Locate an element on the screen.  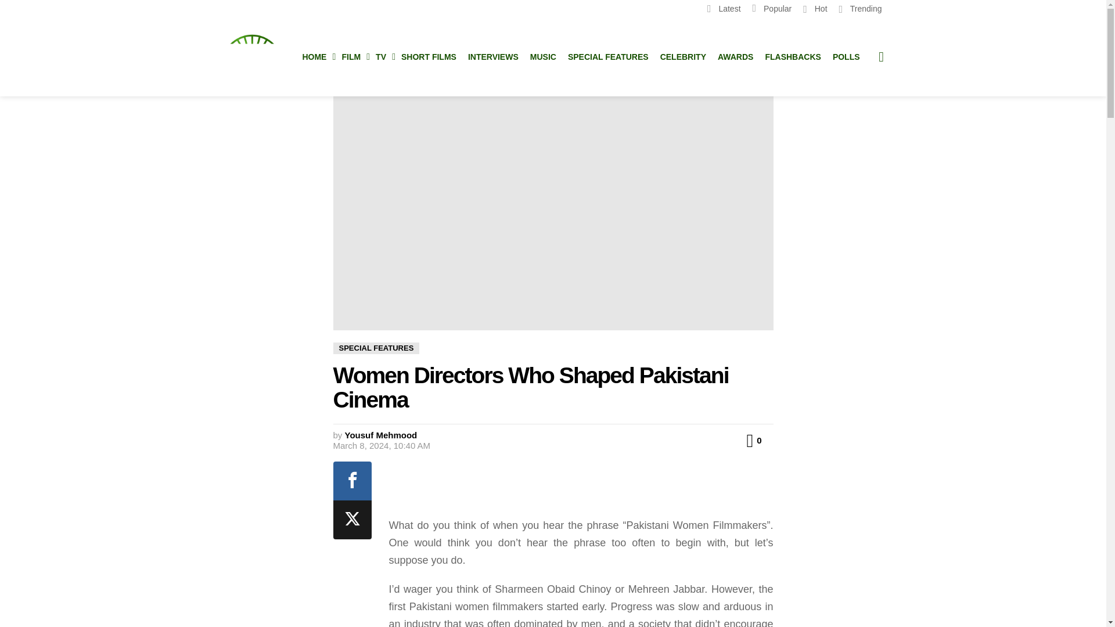
FLASHBACKS is located at coordinates (792, 57).